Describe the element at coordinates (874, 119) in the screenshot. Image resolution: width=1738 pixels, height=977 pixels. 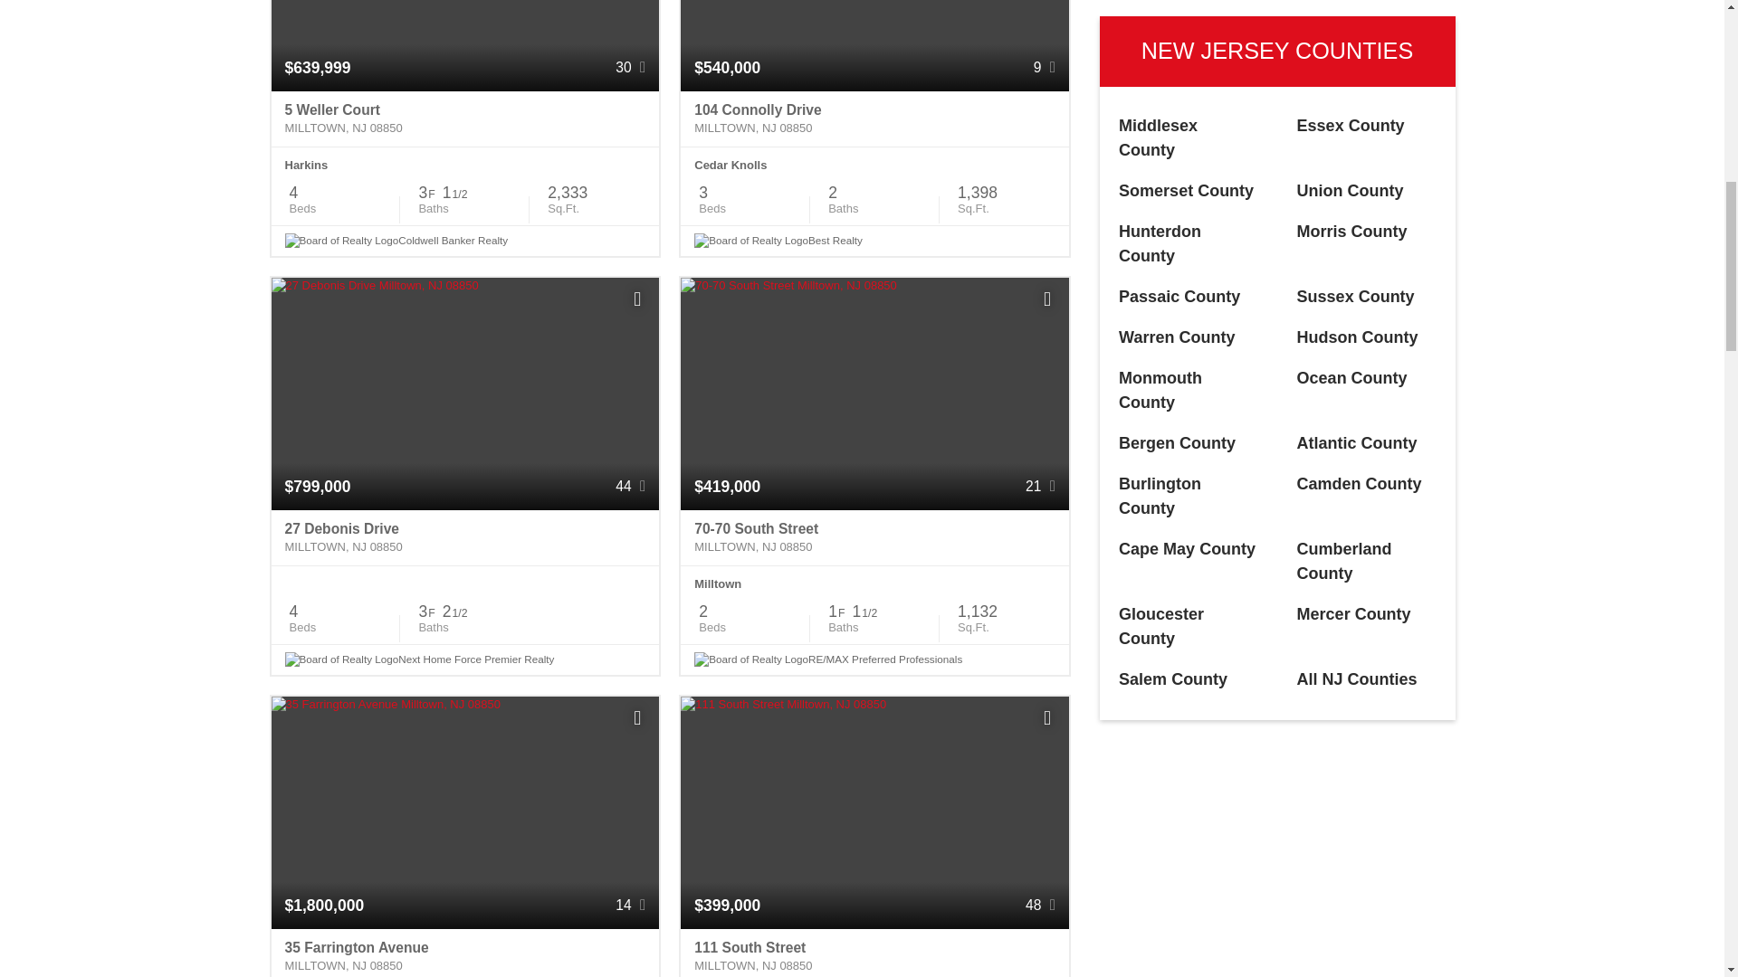
I see `104 Connolly Drive Milltown,  NJ 08850` at that location.